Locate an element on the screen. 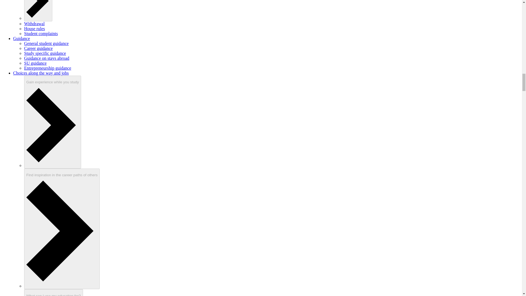  Withdrawal is located at coordinates (35, 24).